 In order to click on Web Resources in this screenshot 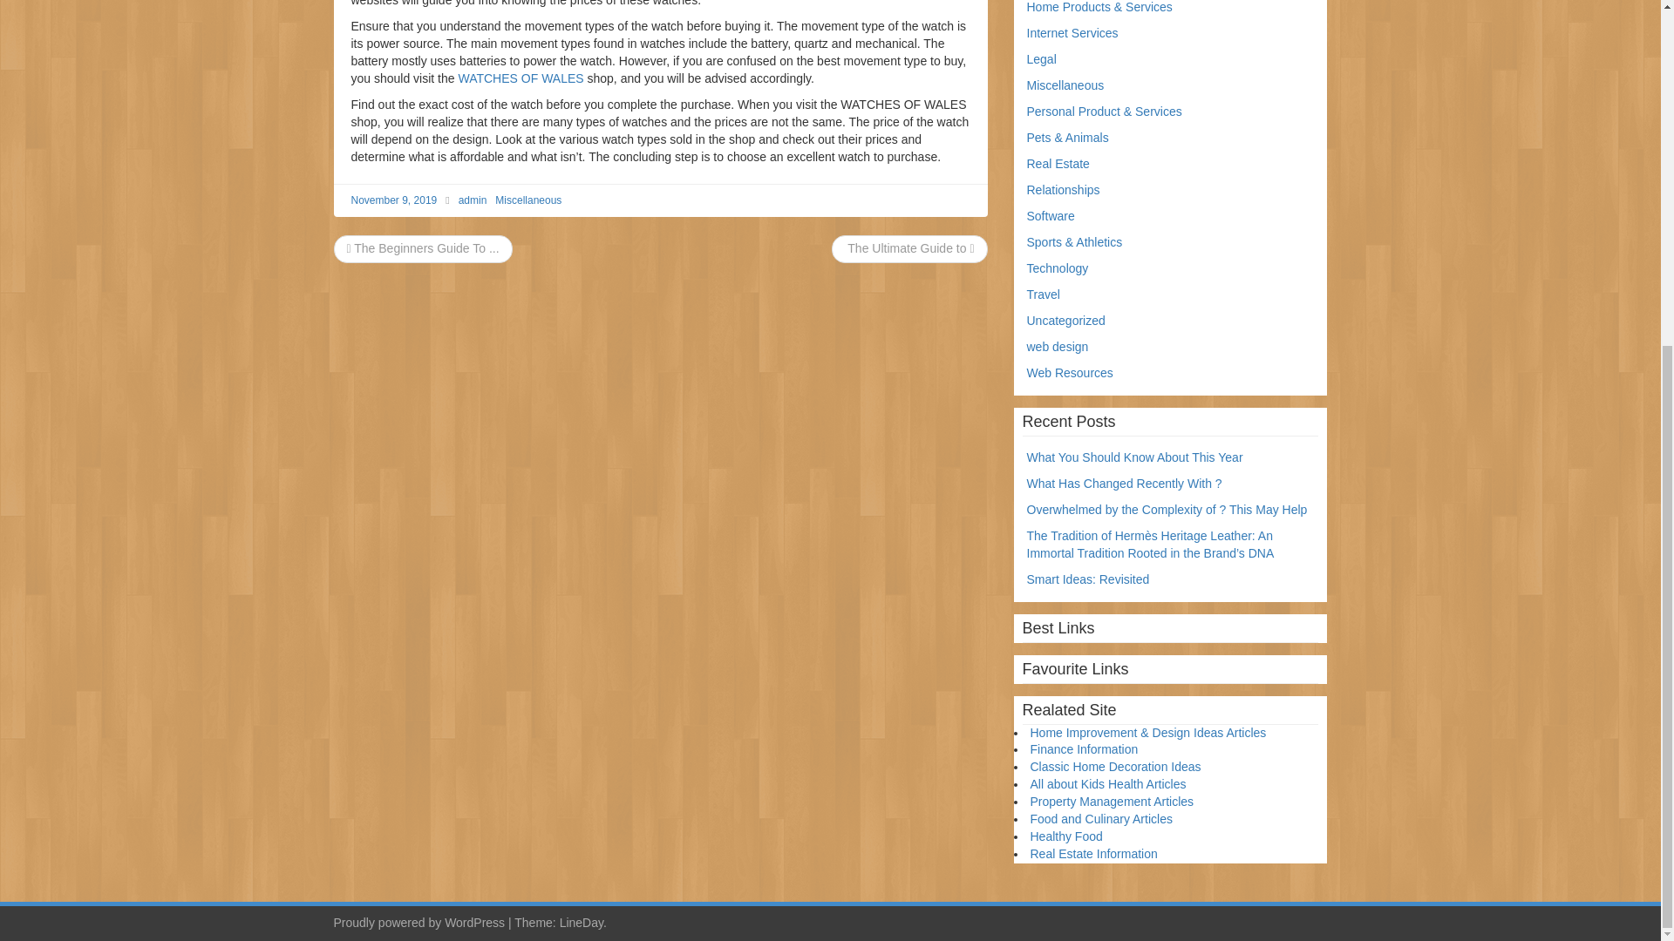, I will do `click(1070, 373)`.